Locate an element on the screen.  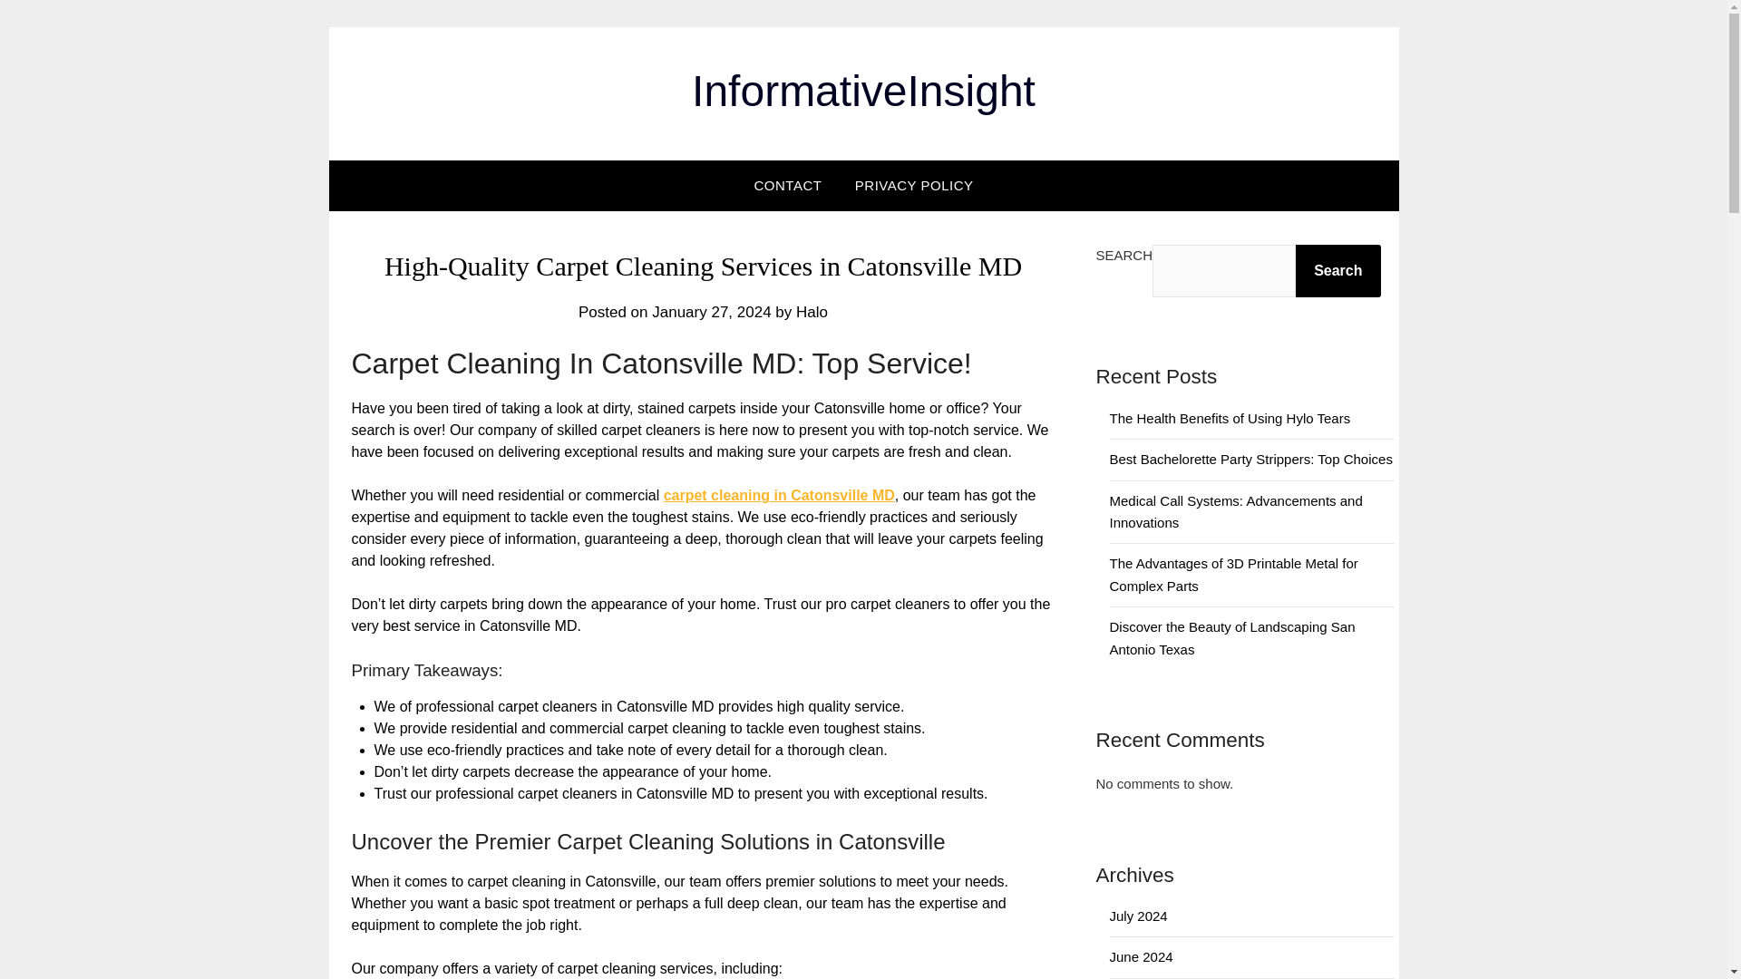
The Advantages of 3D Printable Metal for Complex Parts is located at coordinates (1233, 575).